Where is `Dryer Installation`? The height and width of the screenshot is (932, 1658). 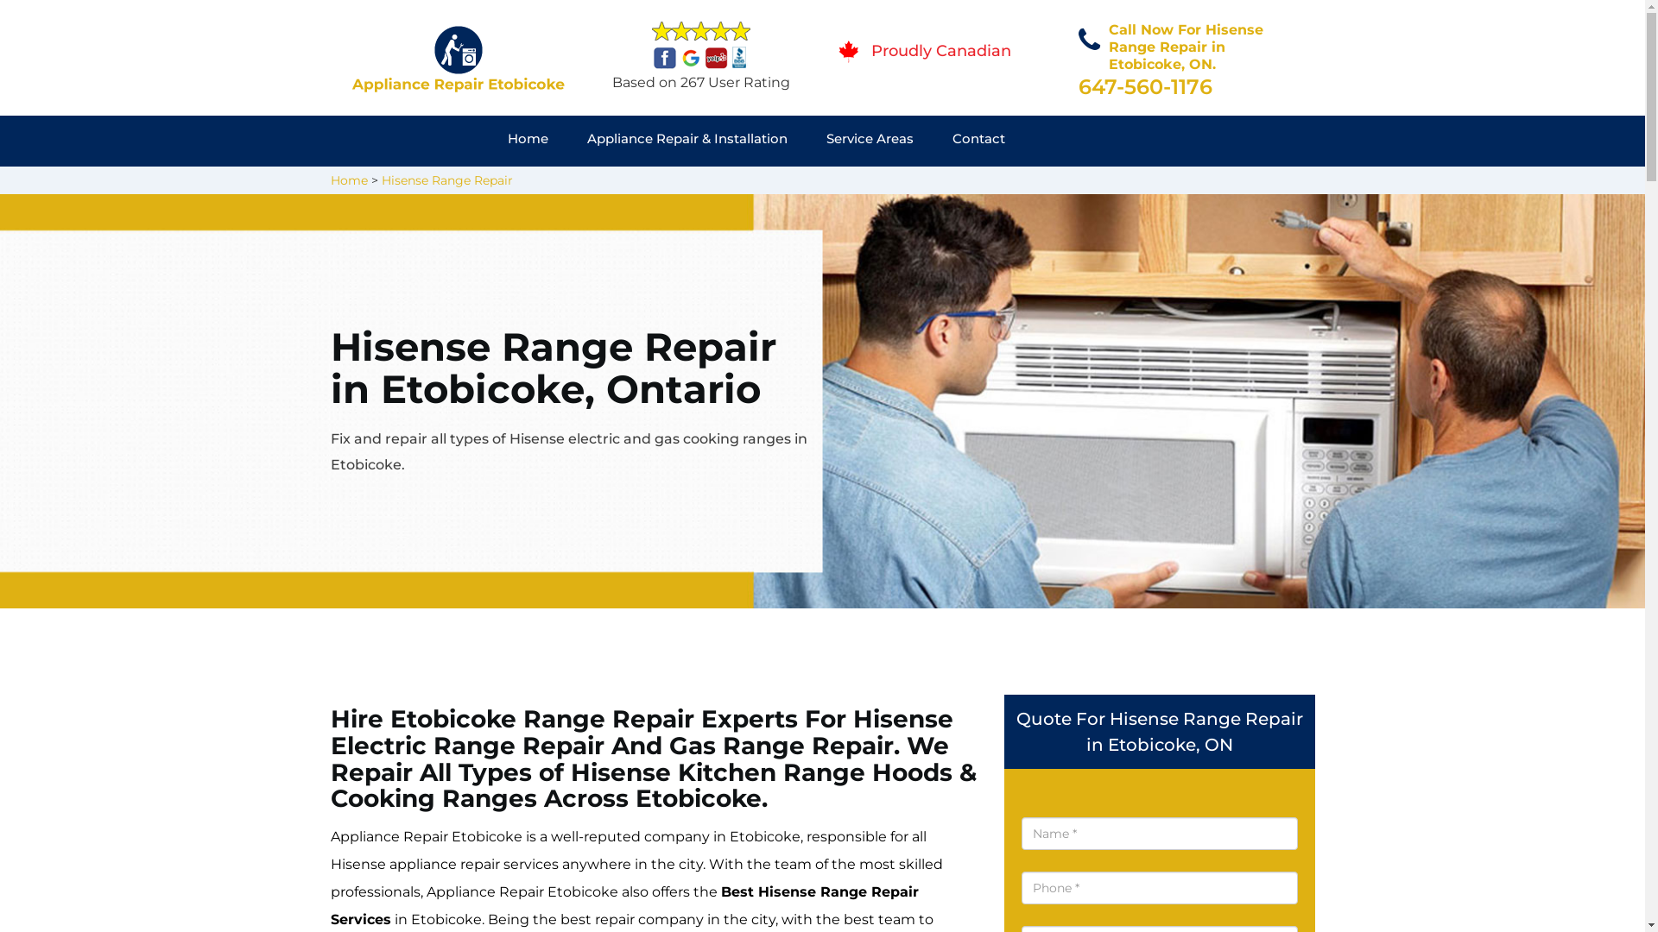 Dryer Installation is located at coordinates (1219, 183).